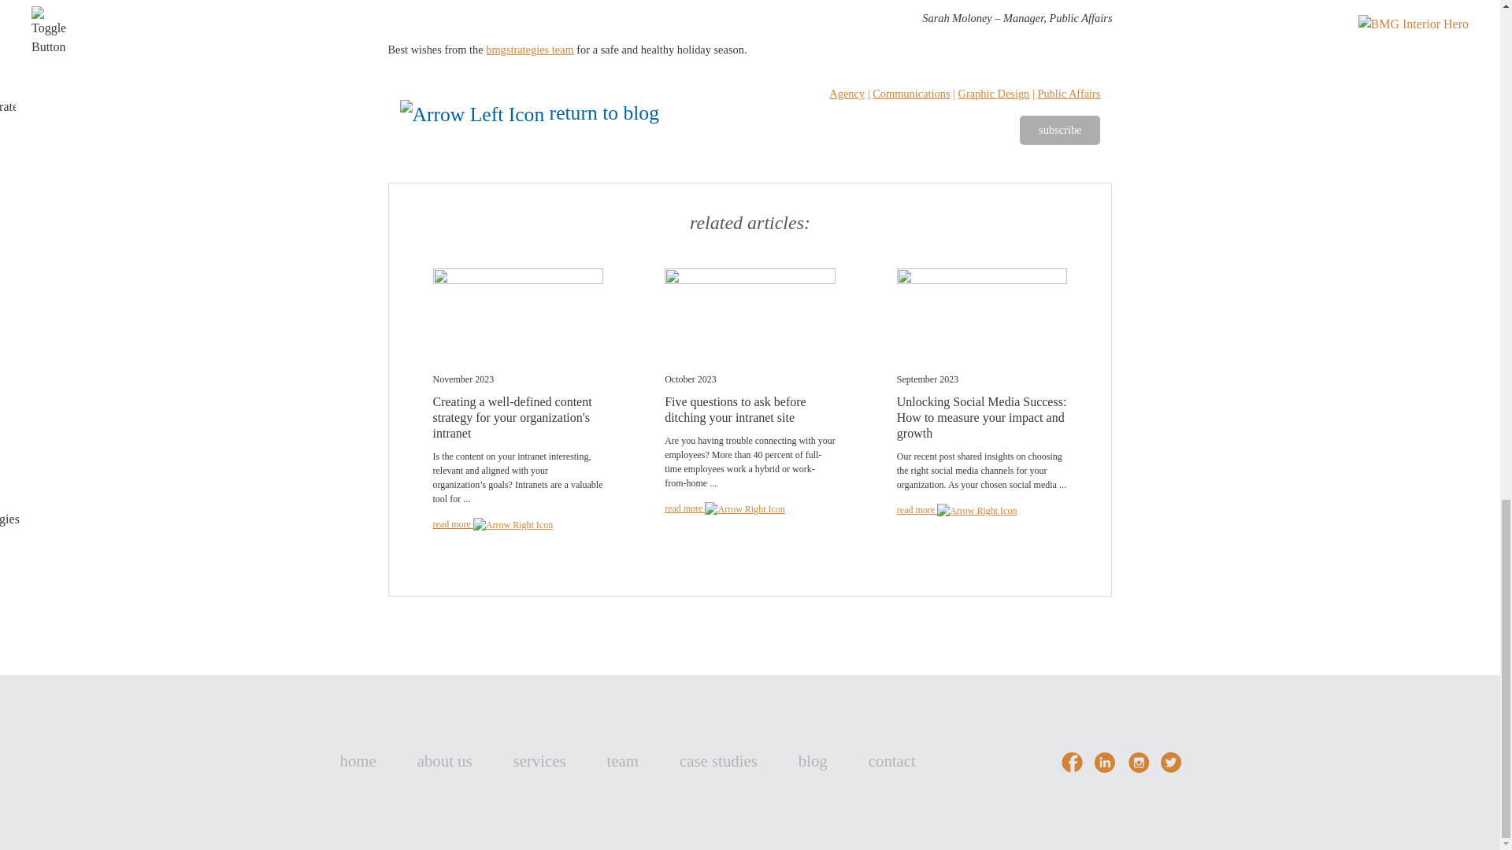  What do you see at coordinates (529, 112) in the screenshot?
I see `return to blog` at bounding box center [529, 112].